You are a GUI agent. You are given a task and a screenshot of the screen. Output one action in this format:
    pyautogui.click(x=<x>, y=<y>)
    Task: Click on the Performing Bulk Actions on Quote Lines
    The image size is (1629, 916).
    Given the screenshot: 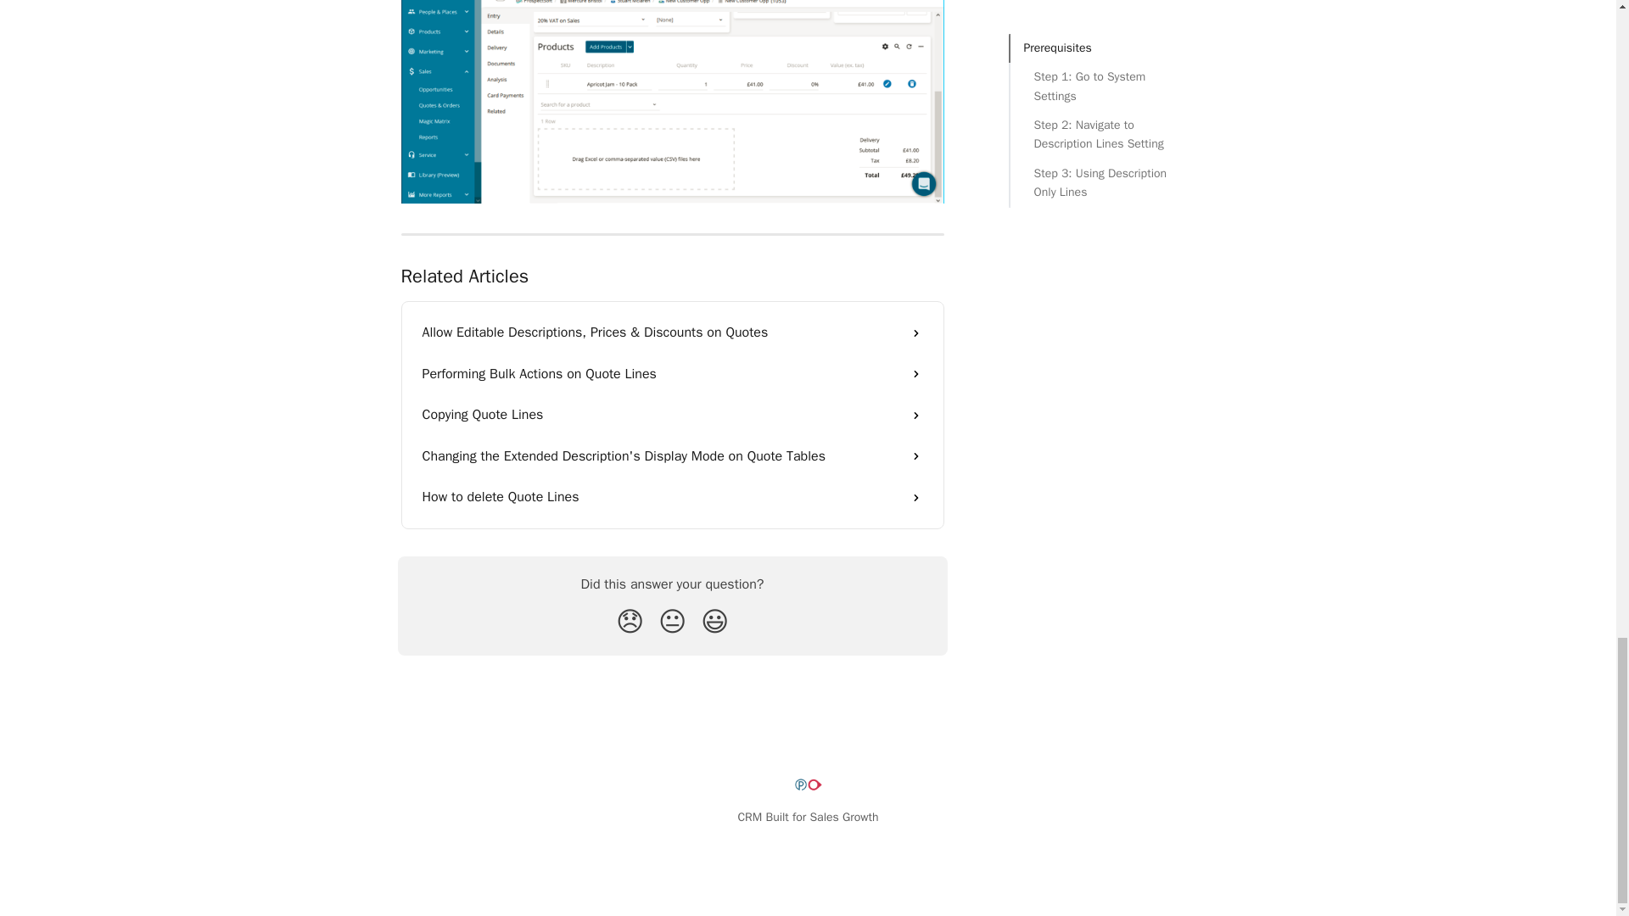 What is the action you would take?
    pyautogui.click(x=672, y=373)
    